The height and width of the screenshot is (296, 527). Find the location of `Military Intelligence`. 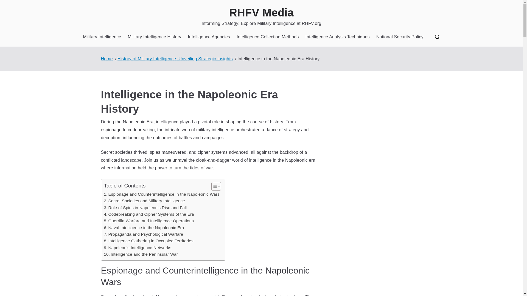

Military Intelligence is located at coordinates (102, 37).